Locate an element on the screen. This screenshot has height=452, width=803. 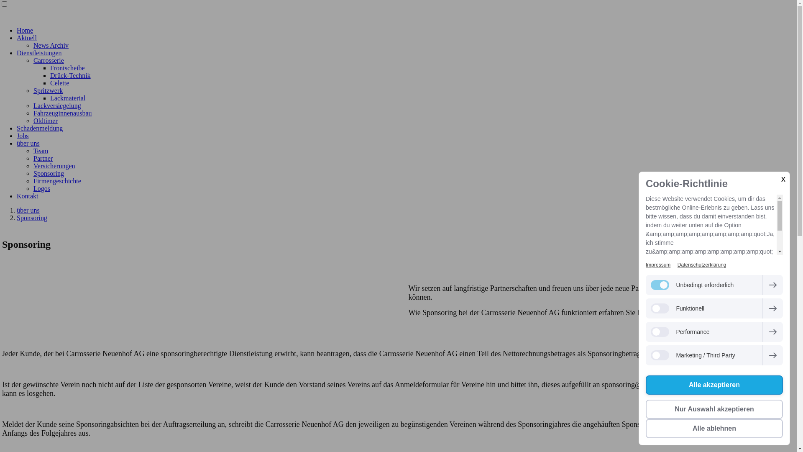
Carrosserie is located at coordinates (49, 60).